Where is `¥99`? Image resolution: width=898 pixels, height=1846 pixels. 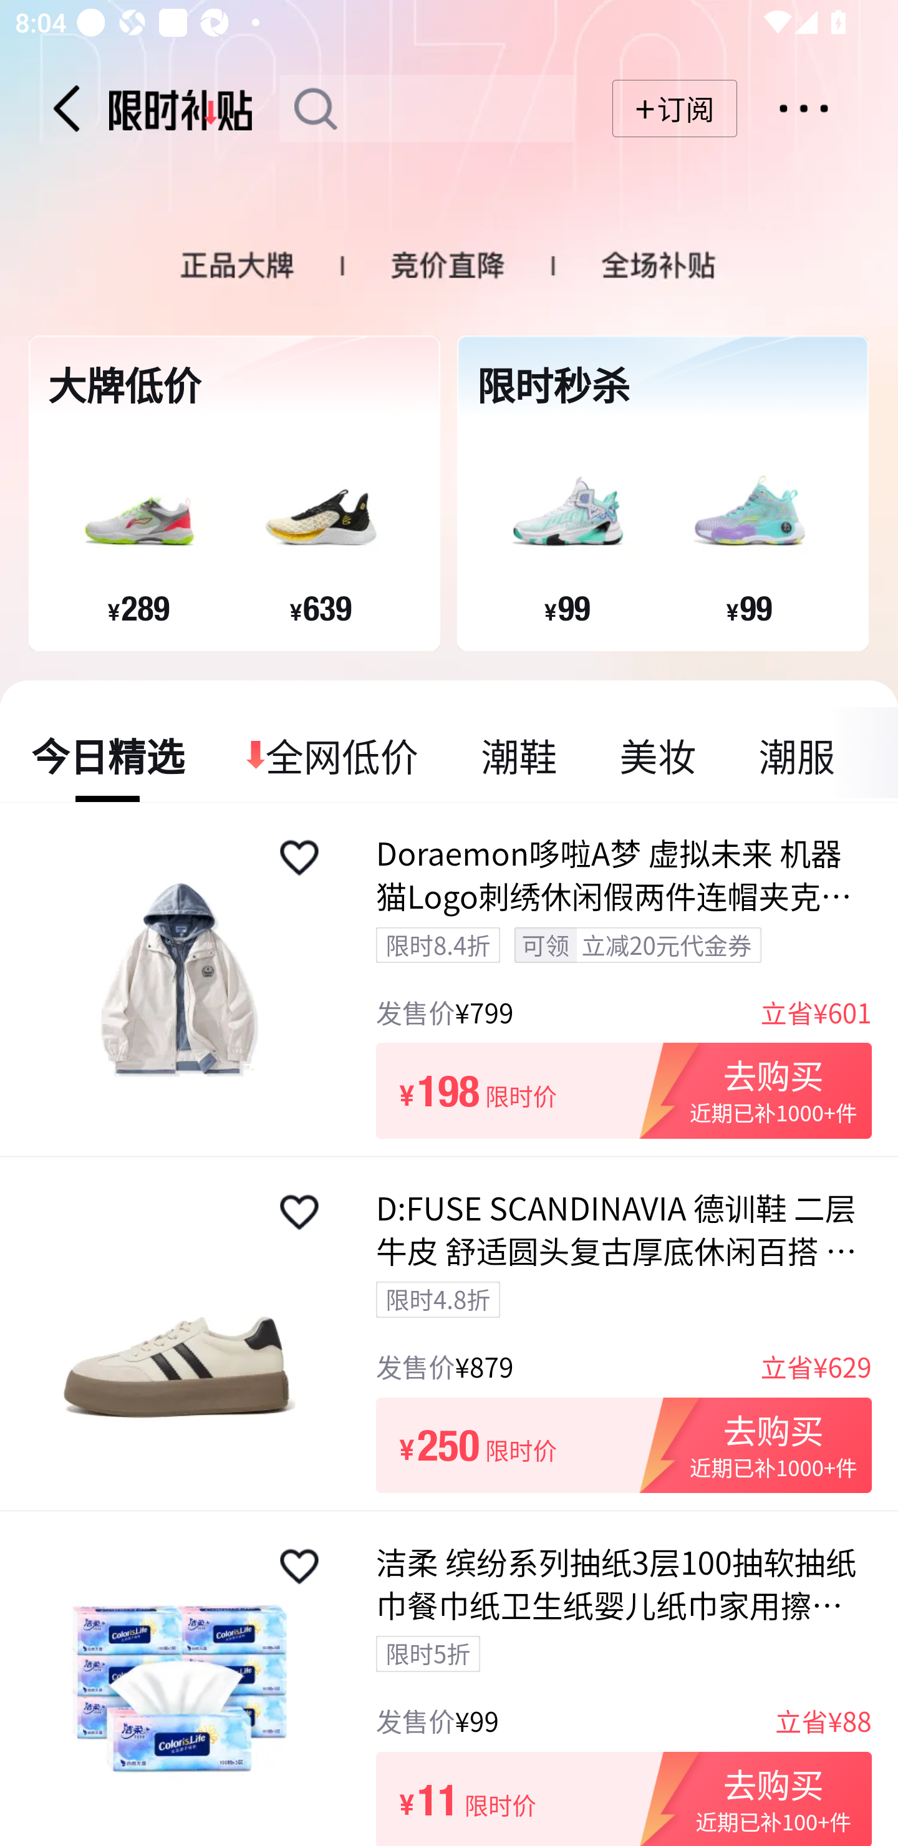 ¥99 is located at coordinates (749, 608).